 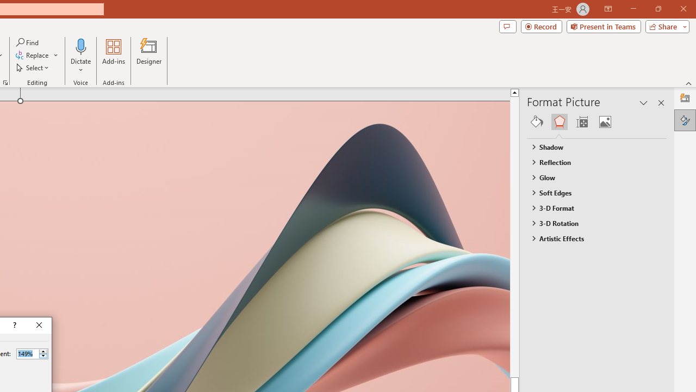 What do you see at coordinates (27, 353) in the screenshot?
I see `Percent` at bounding box center [27, 353].